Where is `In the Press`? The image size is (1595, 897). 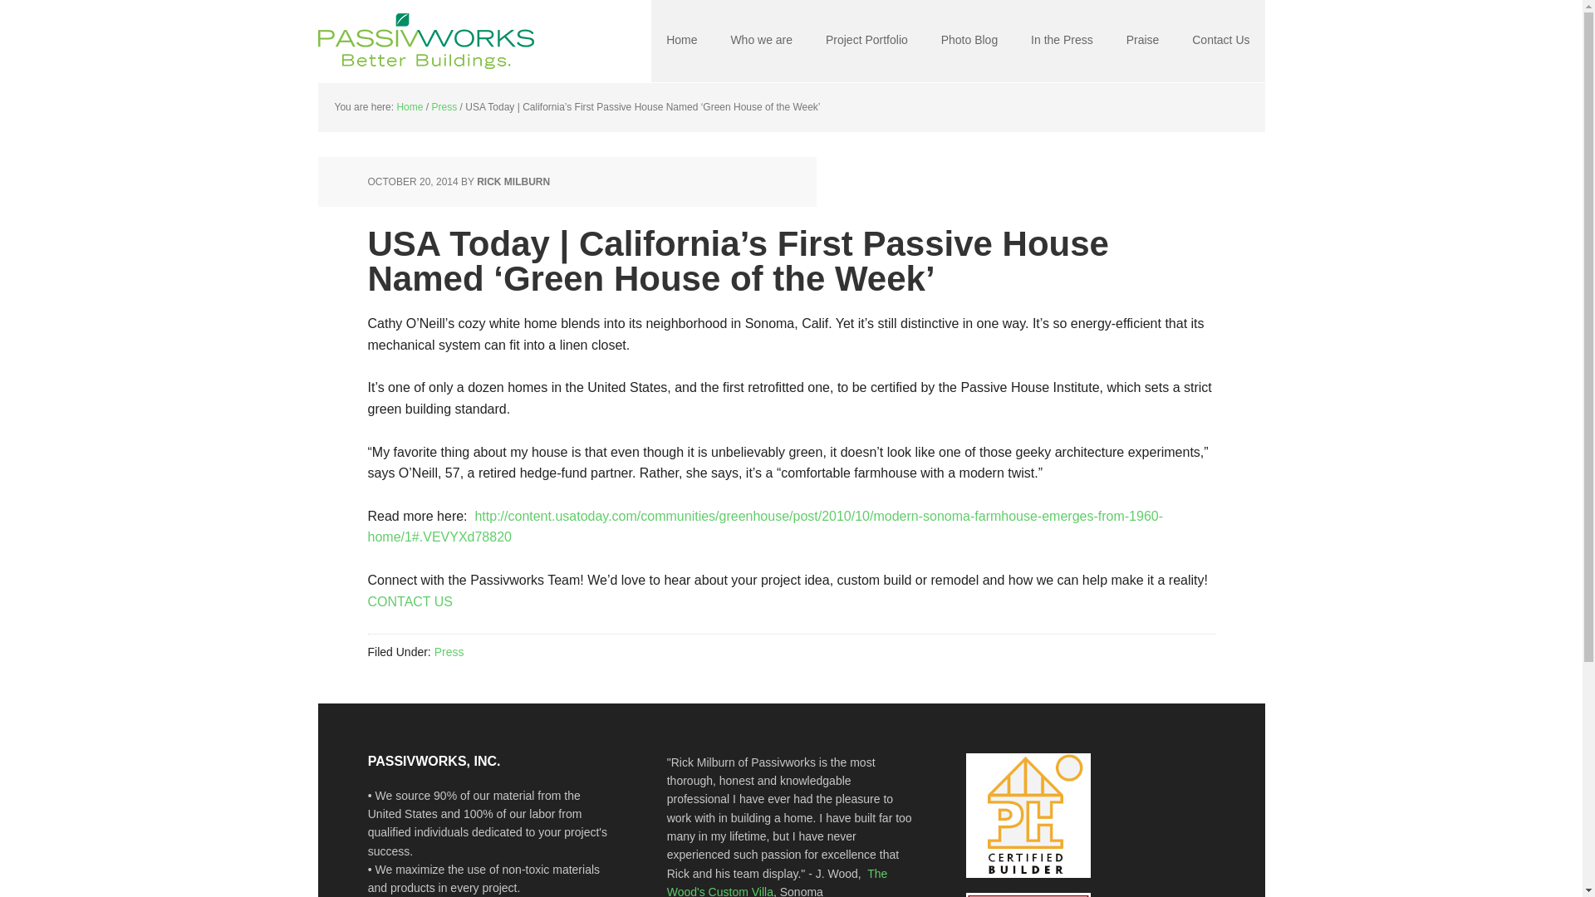 In the Press is located at coordinates (1062, 42).